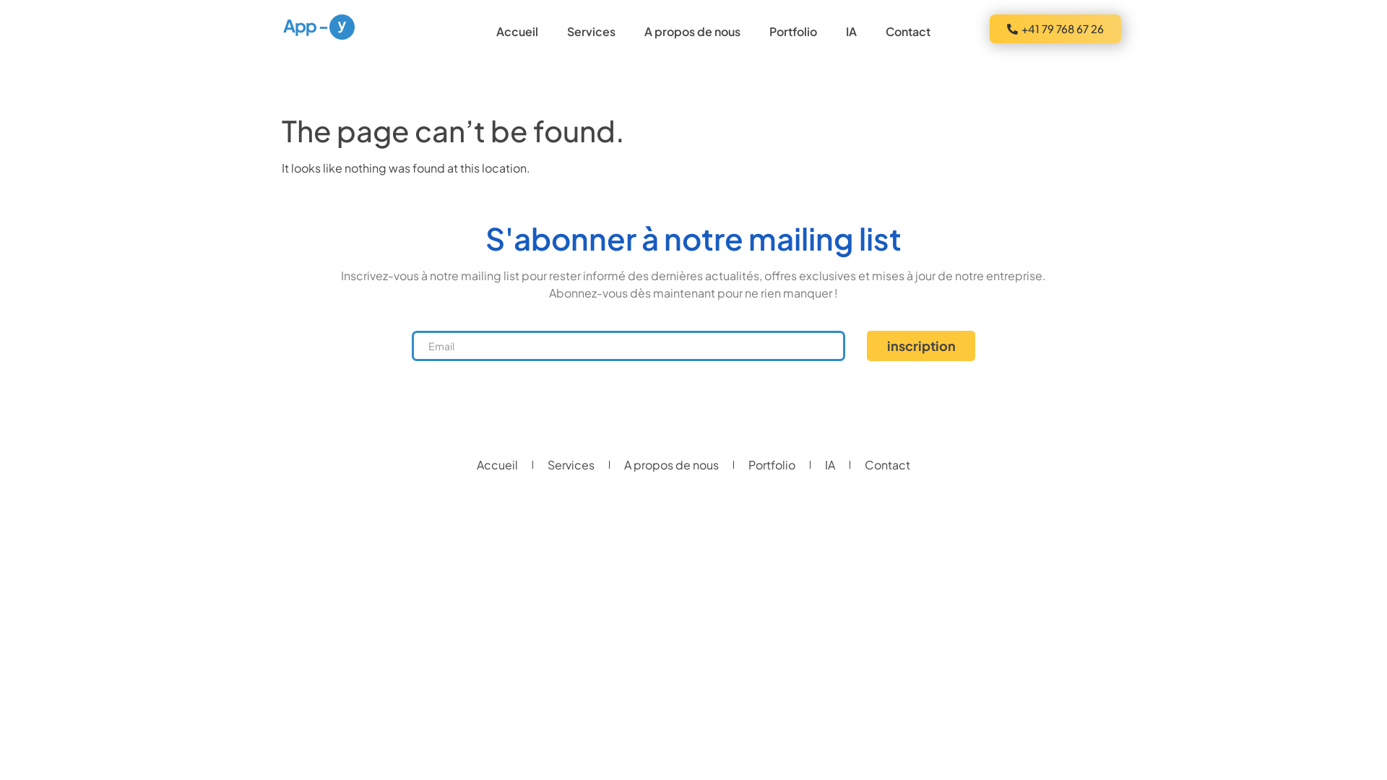 The width and height of the screenshot is (1387, 780). Describe the element at coordinates (1055, 29) in the screenshot. I see `+41 79 768 67 26` at that location.